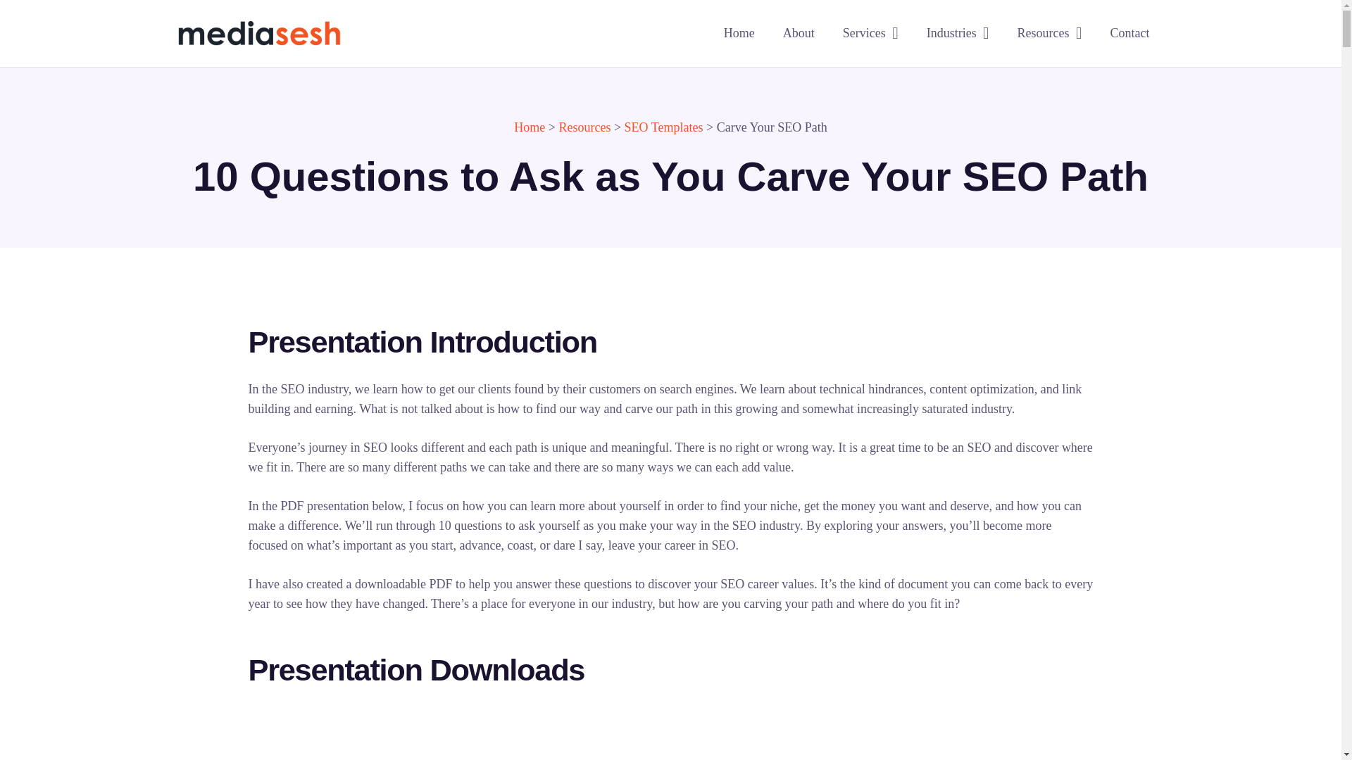 Image resolution: width=1352 pixels, height=760 pixels. Describe the element at coordinates (870, 34) in the screenshot. I see `Services` at that location.